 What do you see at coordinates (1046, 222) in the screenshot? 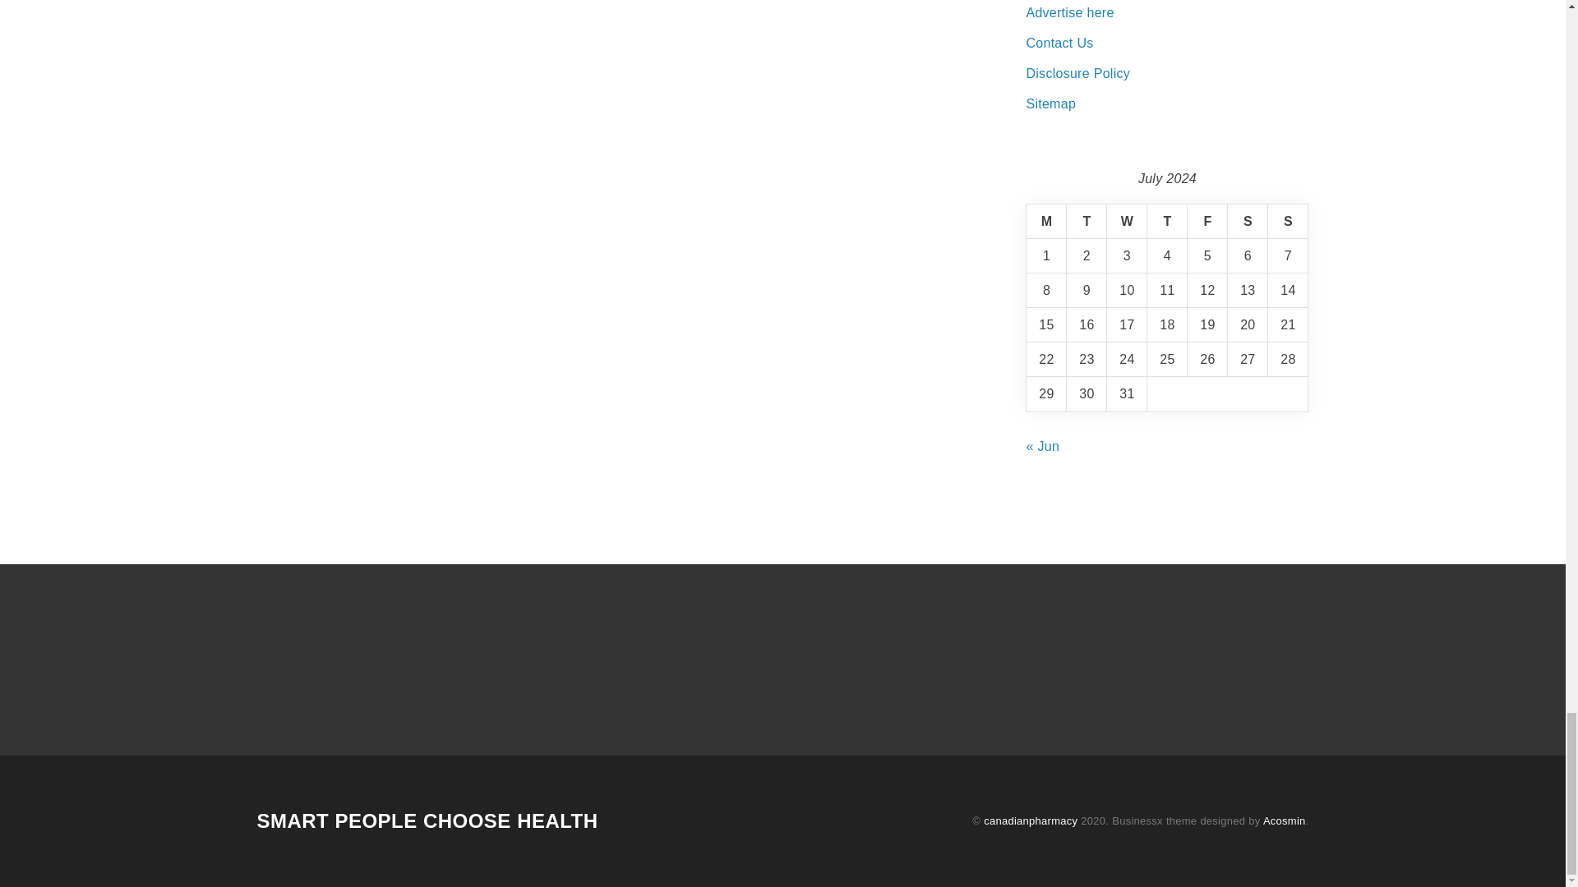
I see `Monday` at bounding box center [1046, 222].